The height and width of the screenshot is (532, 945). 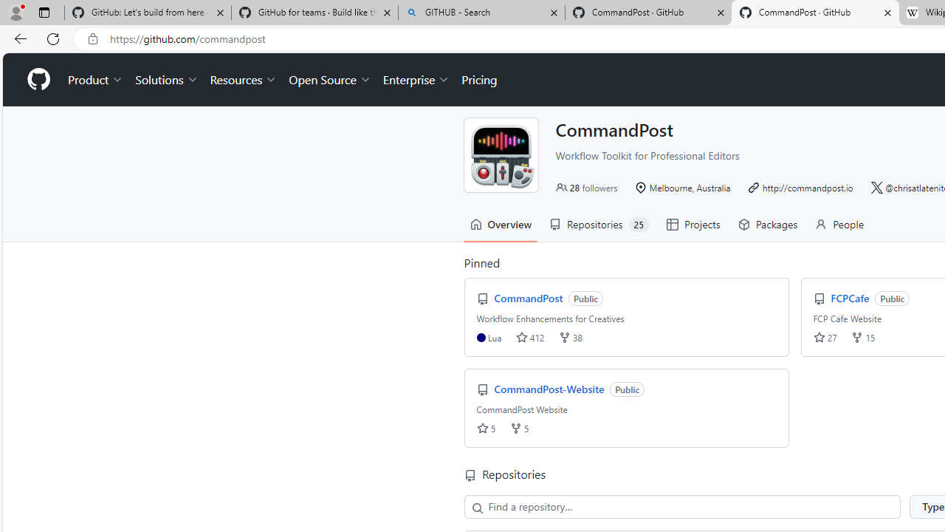 I want to click on FCPCafe, so click(x=851, y=298).